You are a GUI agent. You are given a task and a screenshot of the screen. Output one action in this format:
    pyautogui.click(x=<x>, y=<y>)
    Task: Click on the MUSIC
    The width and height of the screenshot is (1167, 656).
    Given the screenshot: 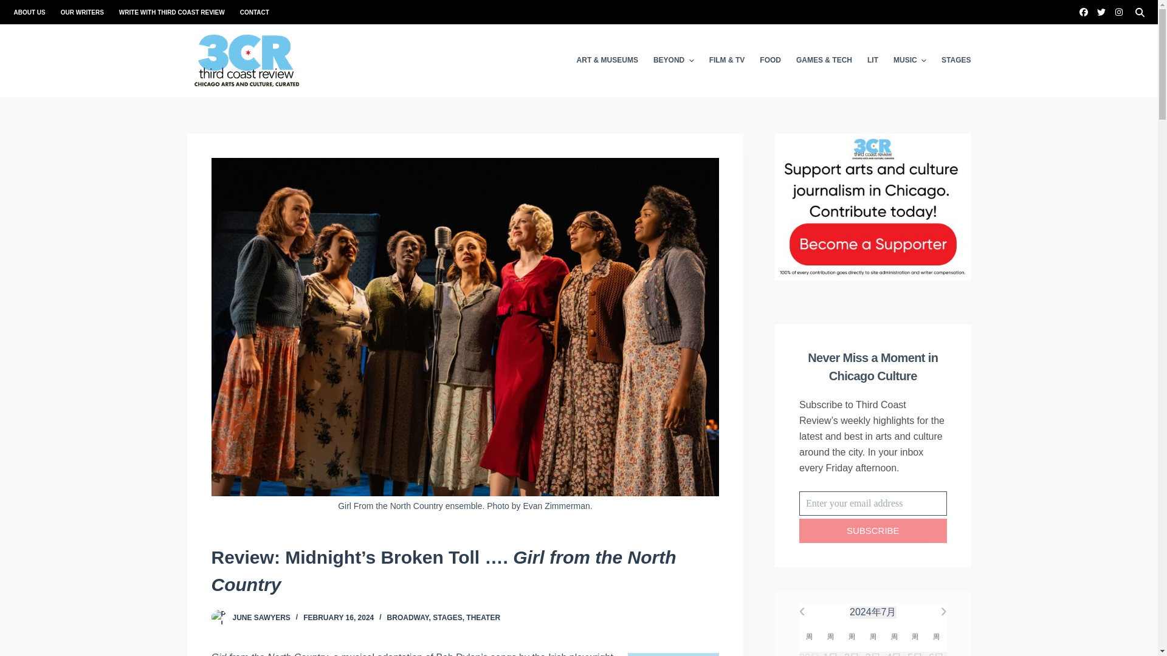 What is the action you would take?
    pyautogui.click(x=909, y=60)
    